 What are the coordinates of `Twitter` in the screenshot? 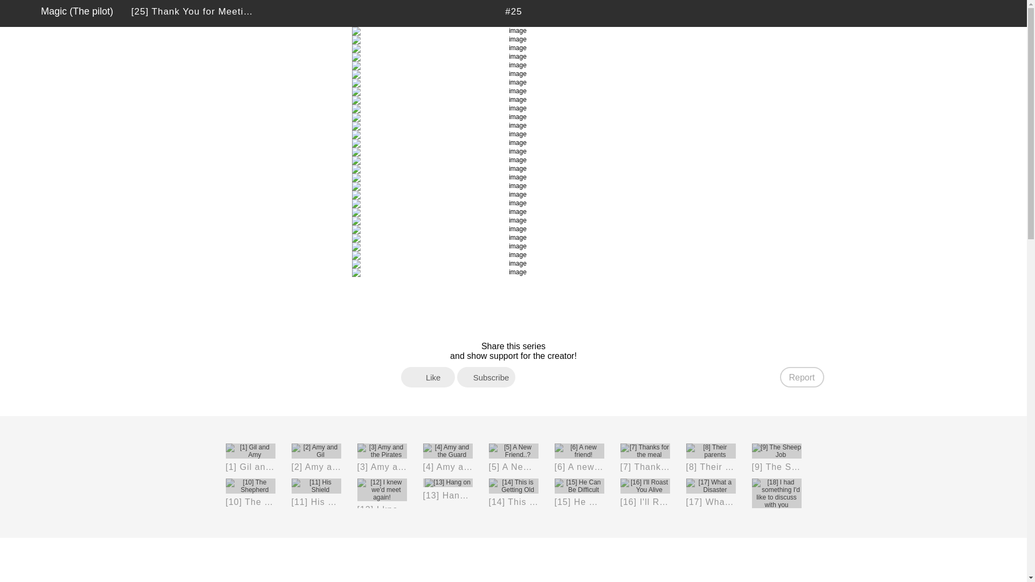 It's located at (992, 13).